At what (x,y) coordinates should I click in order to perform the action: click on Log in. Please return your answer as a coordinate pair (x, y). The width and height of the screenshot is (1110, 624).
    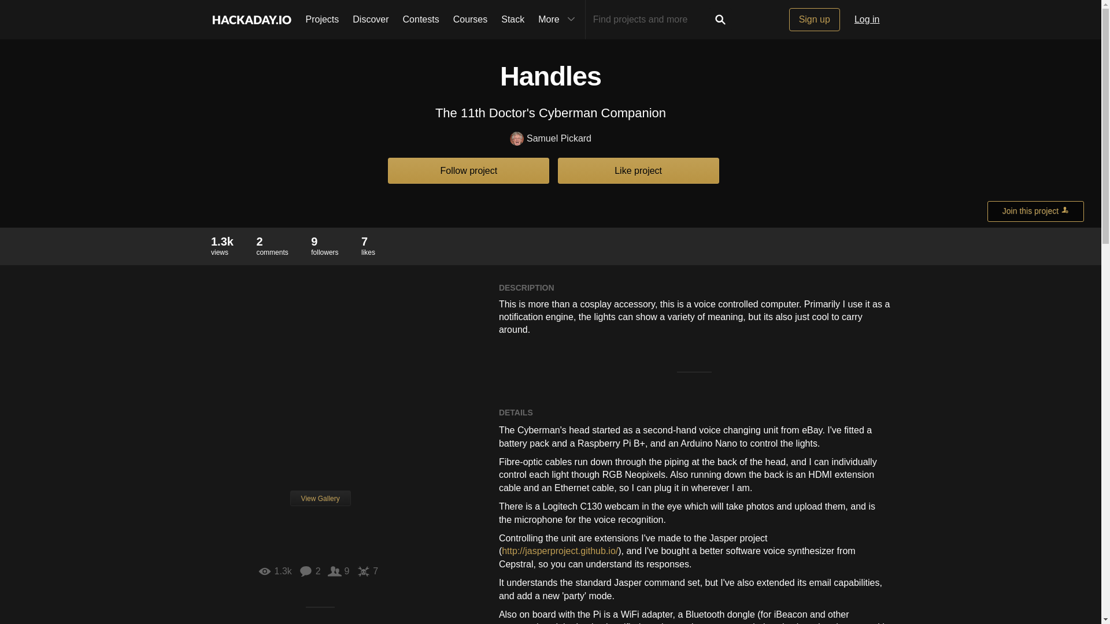
    Looking at the image, I should click on (867, 20).